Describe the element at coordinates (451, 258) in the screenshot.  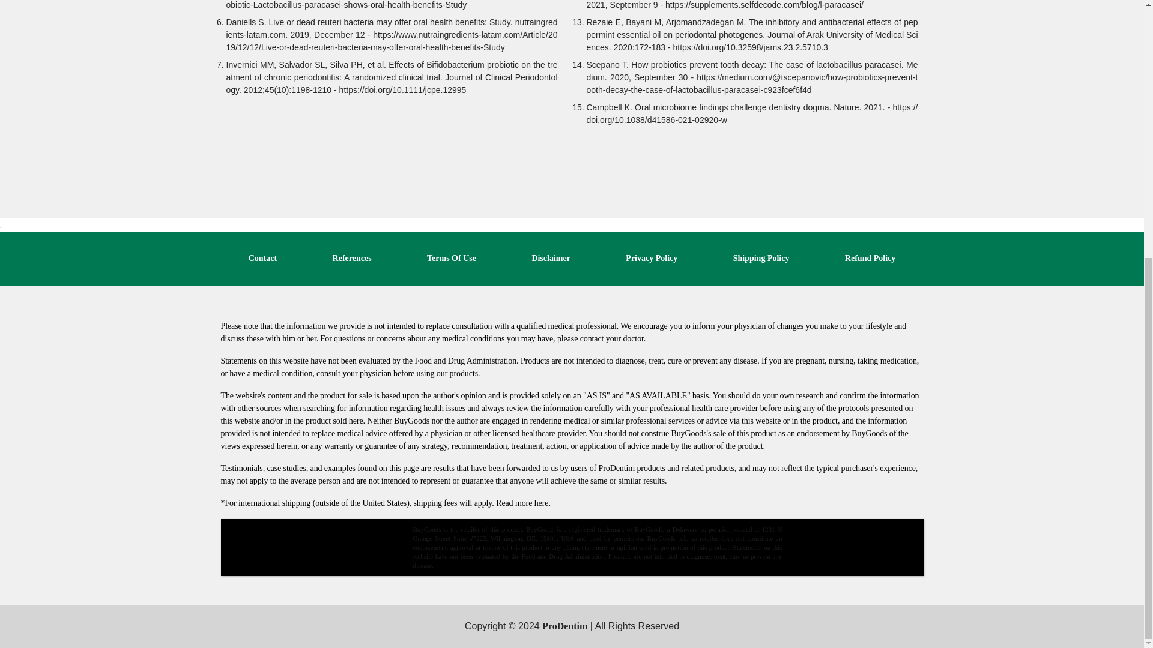
I see `Terms Of Use` at that location.